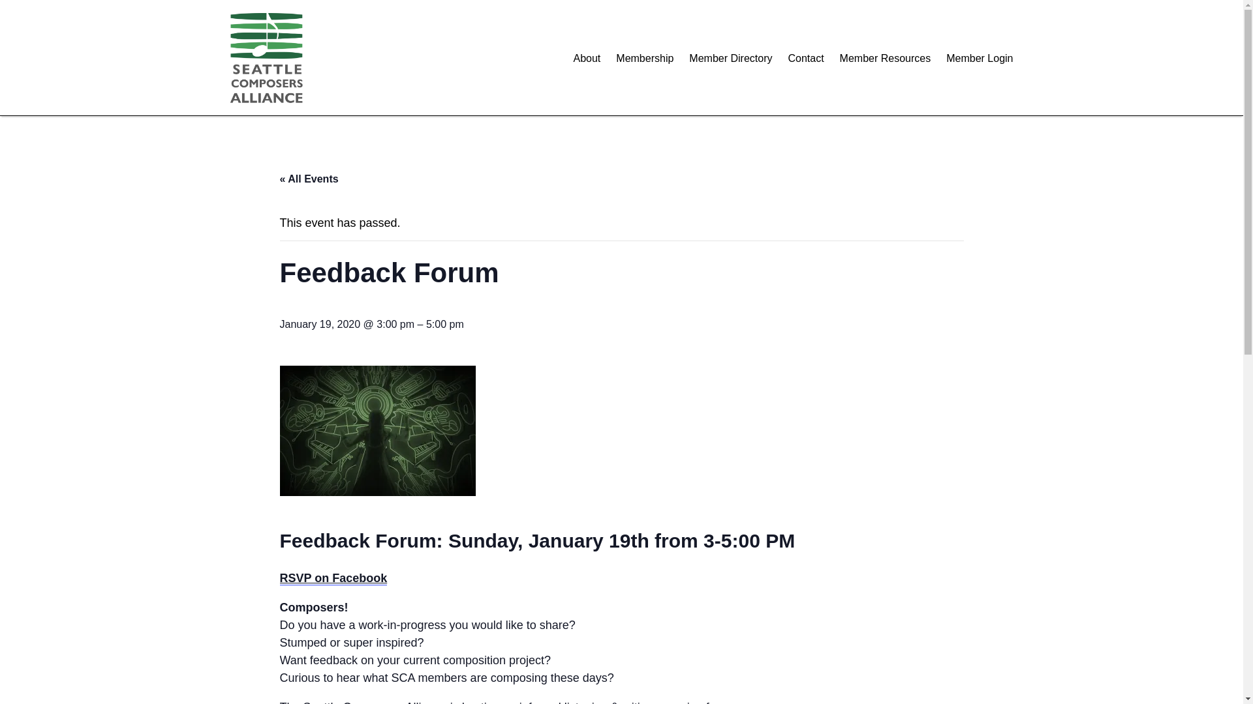 The height and width of the screenshot is (704, 1253). What do you see at coordinates (730, 57) in the screenshot?
I see `Member Directory` at bounding box center [730, 57].